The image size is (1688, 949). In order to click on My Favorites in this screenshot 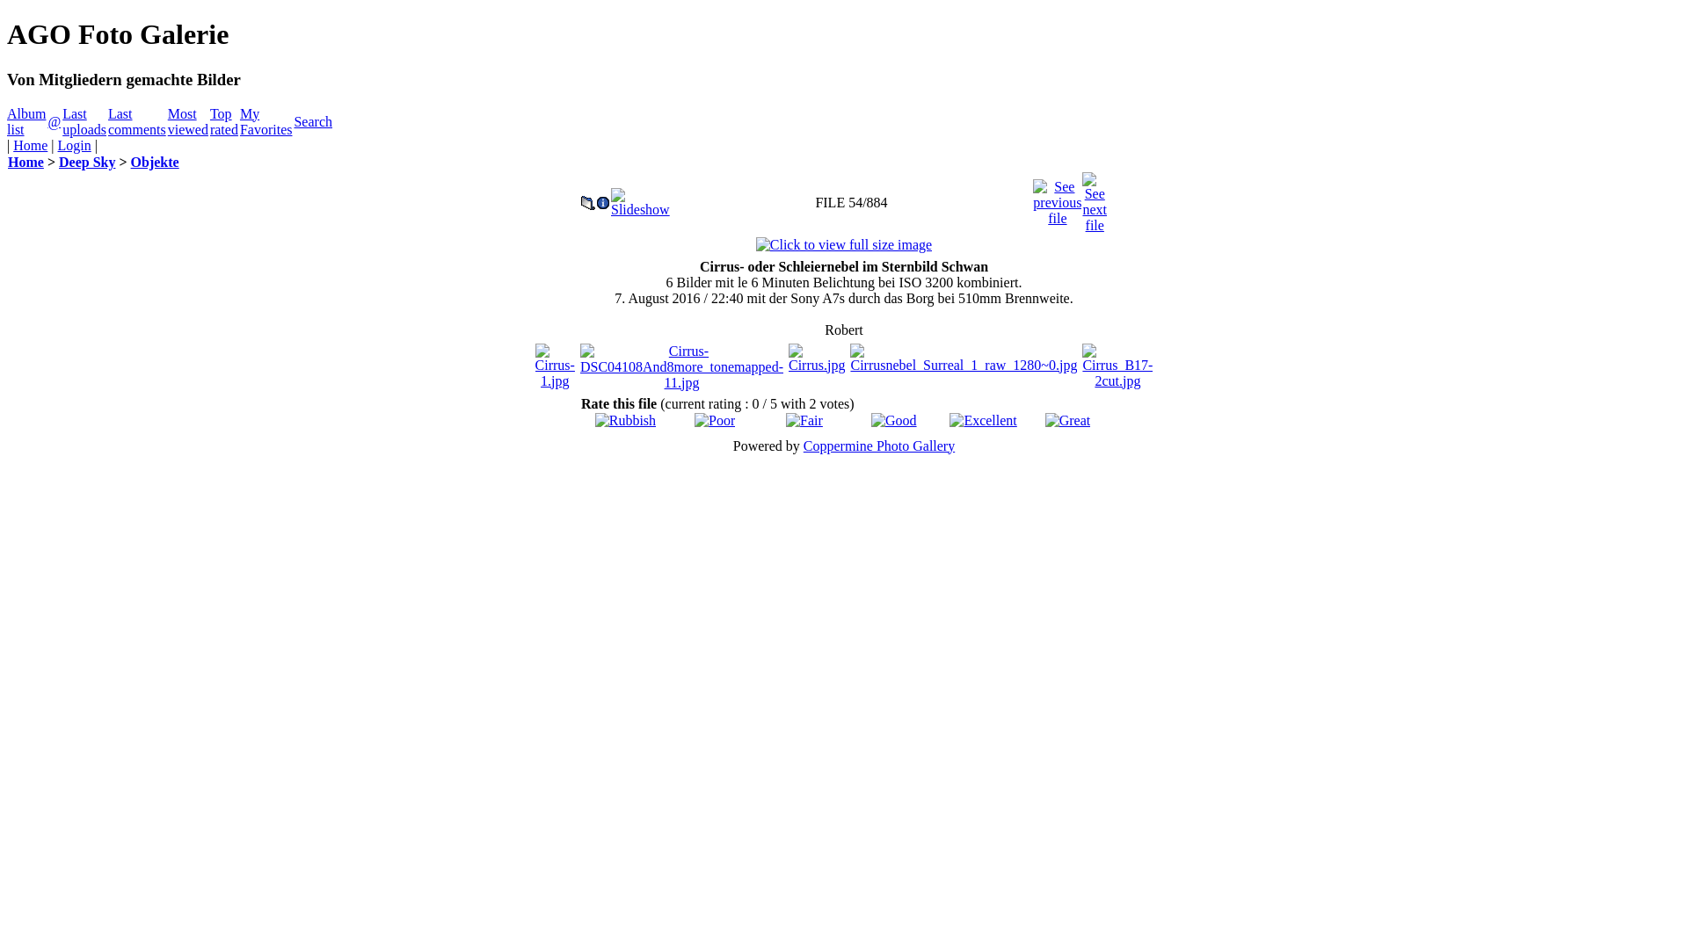, I will do `click(266, 121)`.